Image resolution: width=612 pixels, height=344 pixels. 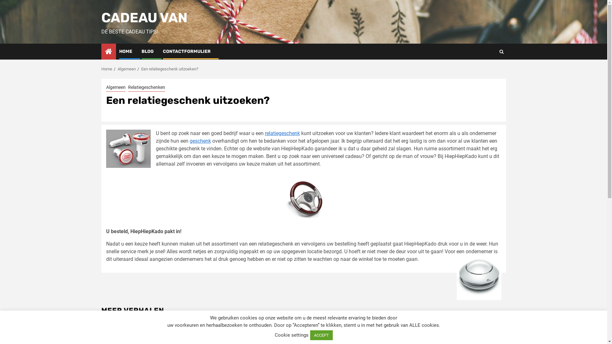 I want to click on Algemeen, so click(x=126, y=69).